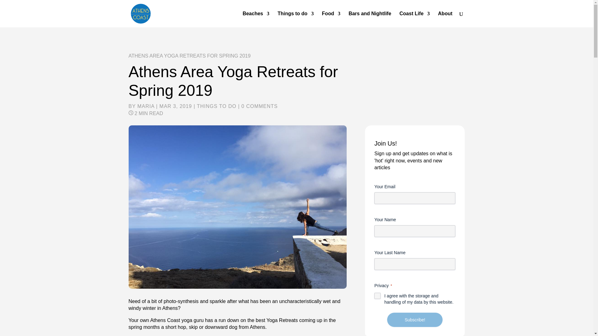 This screenshot has height=336, width=598. What do you see at coordinates (414, 19) in the screenshot?
I see `Coast Life` at bounding box center [414, 19].